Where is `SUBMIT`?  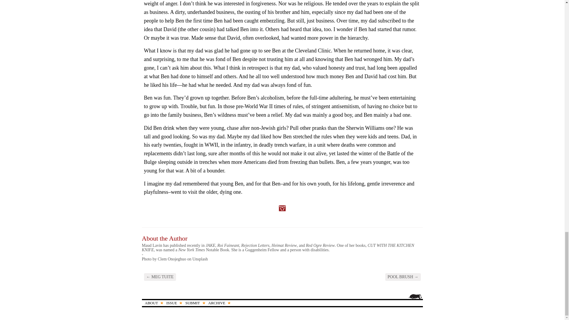
SUBMIT is located at coordinates (193, 303).